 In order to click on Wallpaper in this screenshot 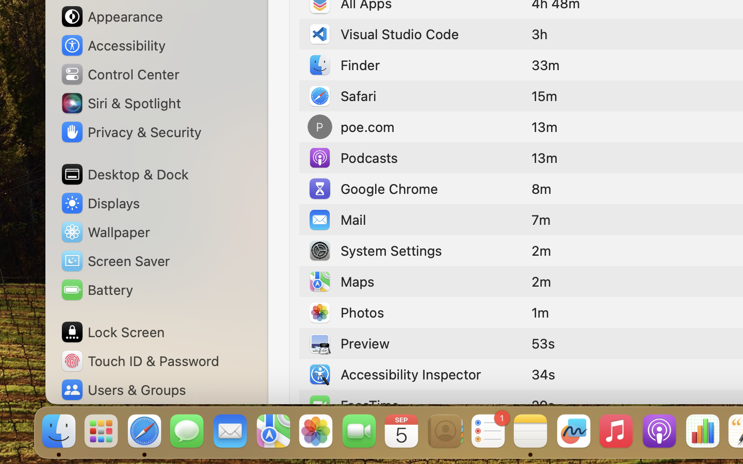, I will do `click(105, 232)`.